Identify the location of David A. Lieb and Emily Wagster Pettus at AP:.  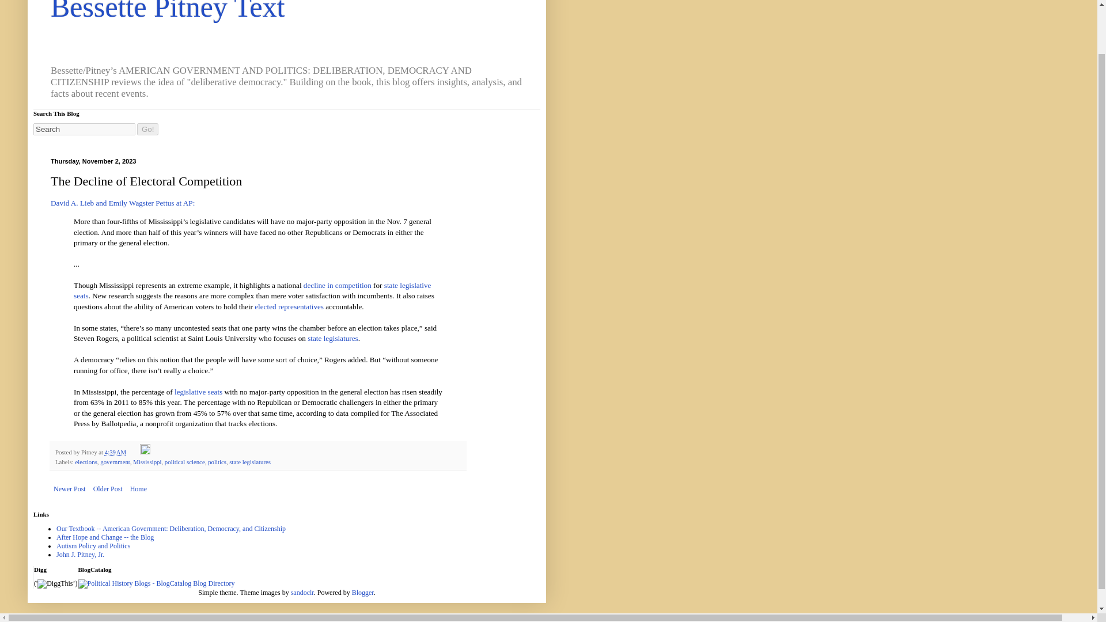
(122, 203).